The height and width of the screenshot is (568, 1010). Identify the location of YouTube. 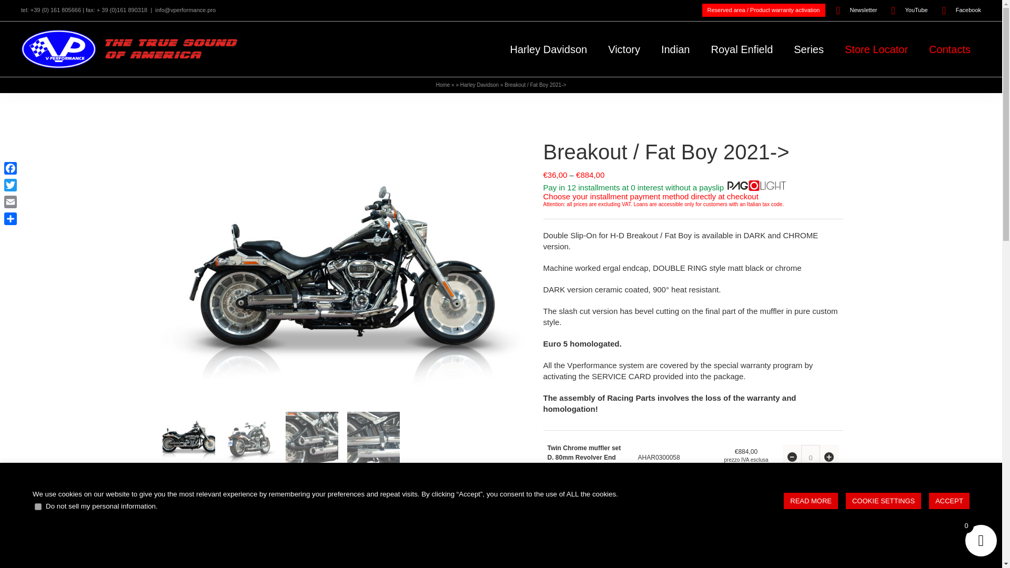
(909, 11).